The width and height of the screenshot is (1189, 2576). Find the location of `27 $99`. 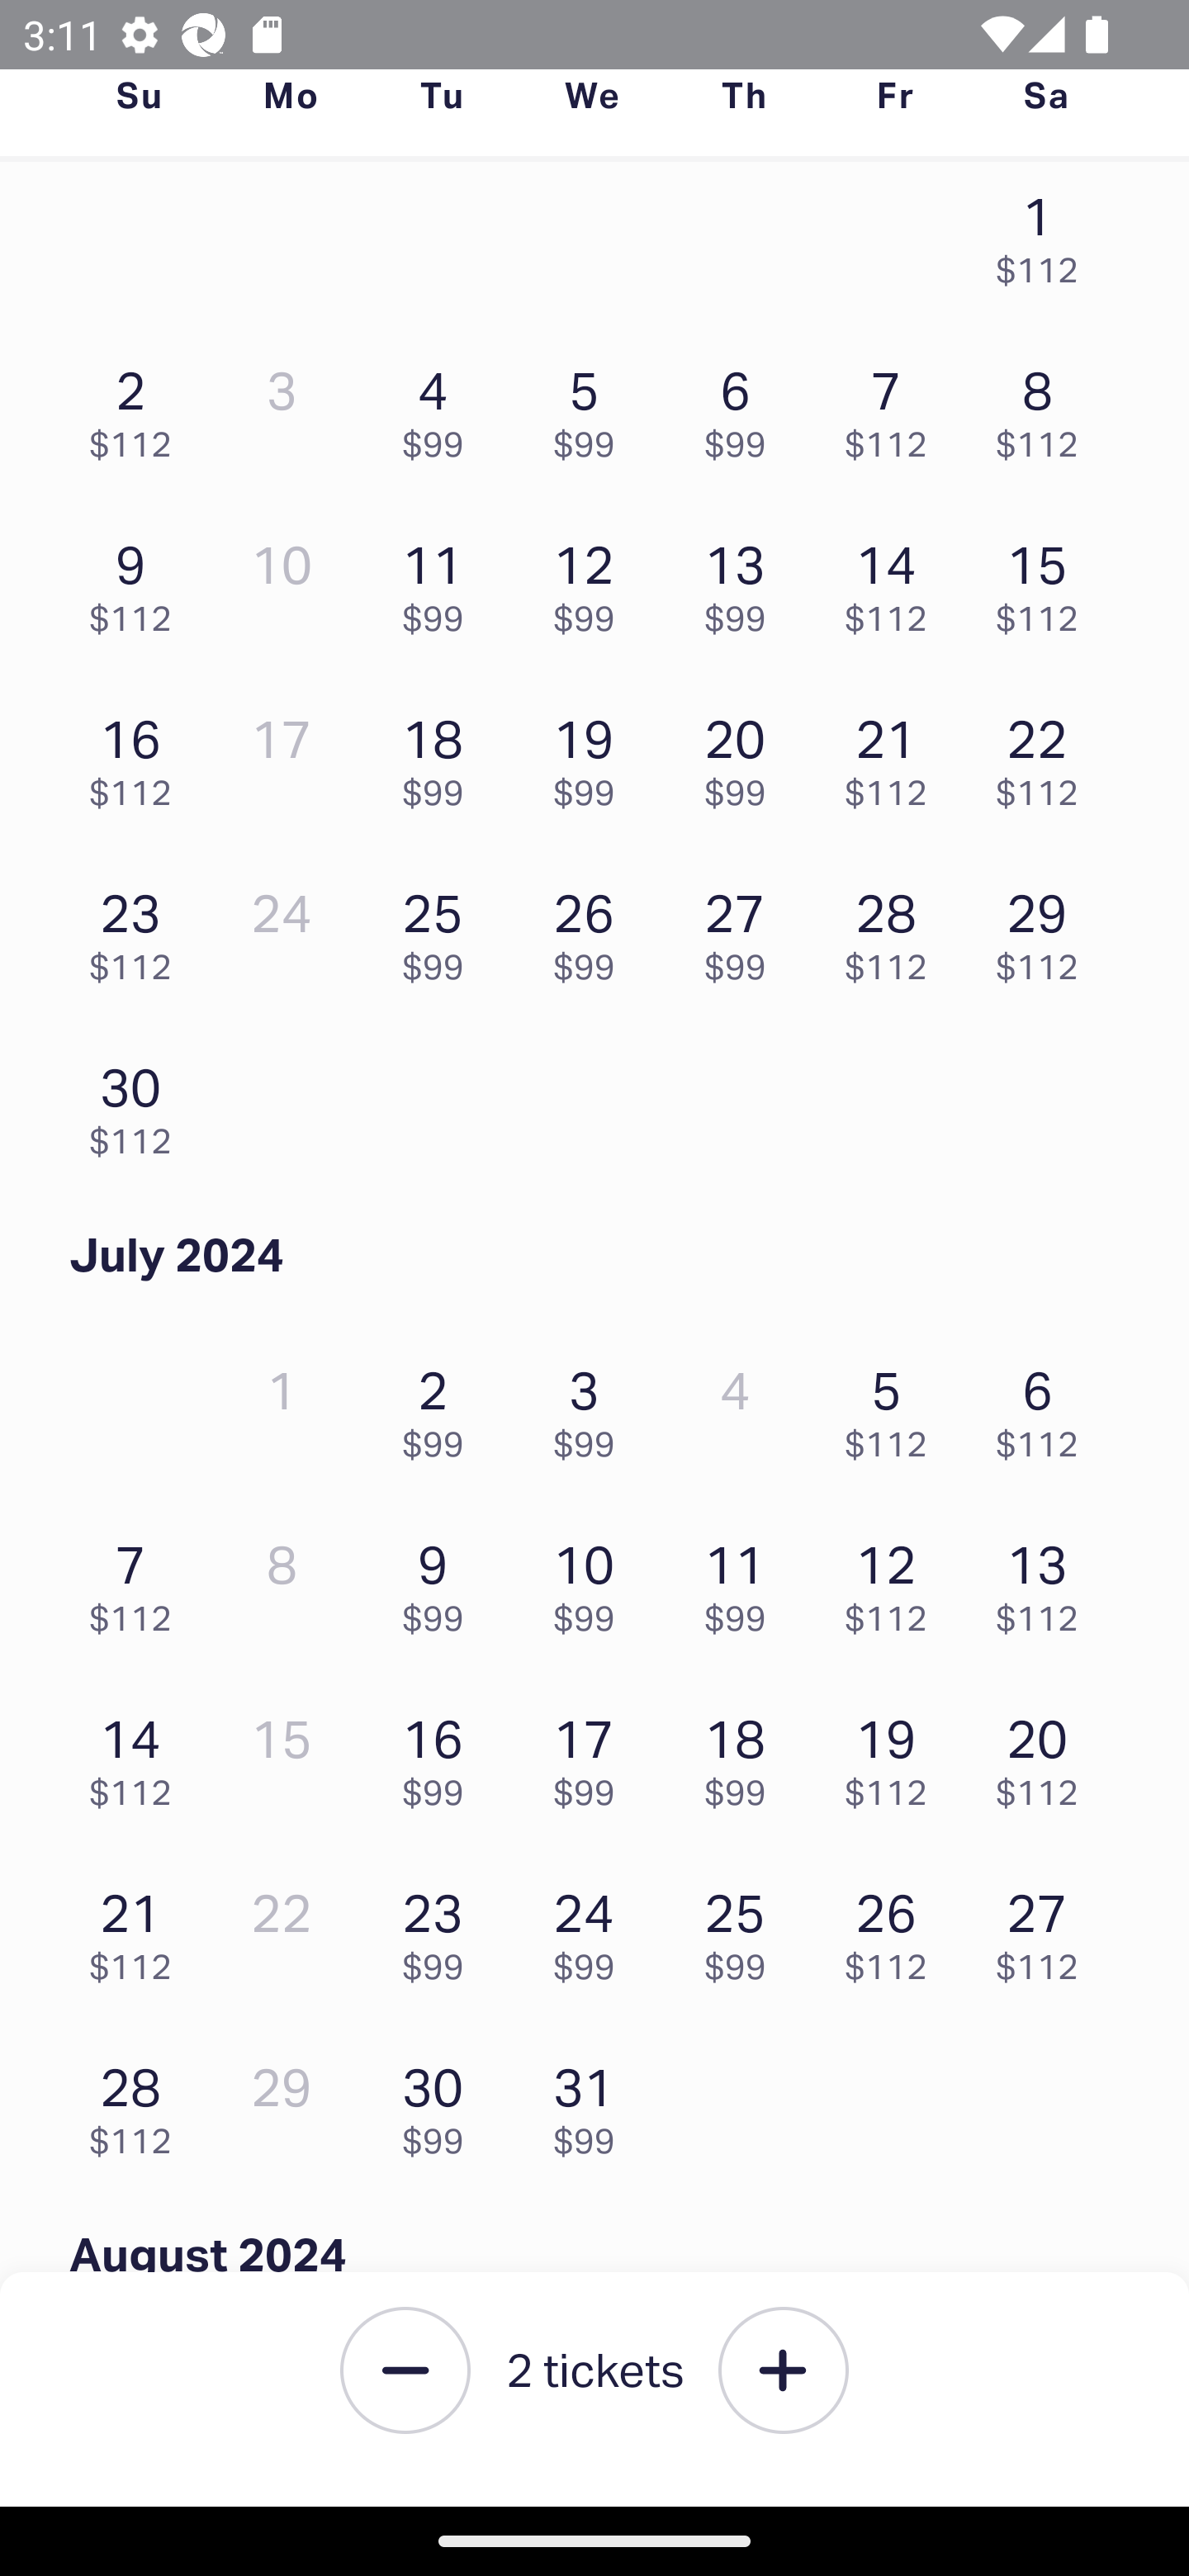

27 $99 is located at coordinates (743, 928).